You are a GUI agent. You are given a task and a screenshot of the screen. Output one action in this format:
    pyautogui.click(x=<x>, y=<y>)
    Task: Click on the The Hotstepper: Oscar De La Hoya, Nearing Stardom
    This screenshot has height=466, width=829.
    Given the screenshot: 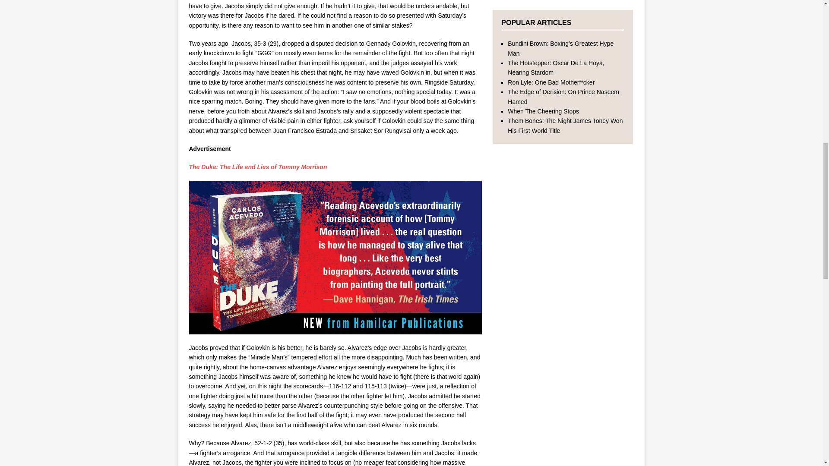 What is the action you would take?
    pyautogui.click(x=556, y=68)
    